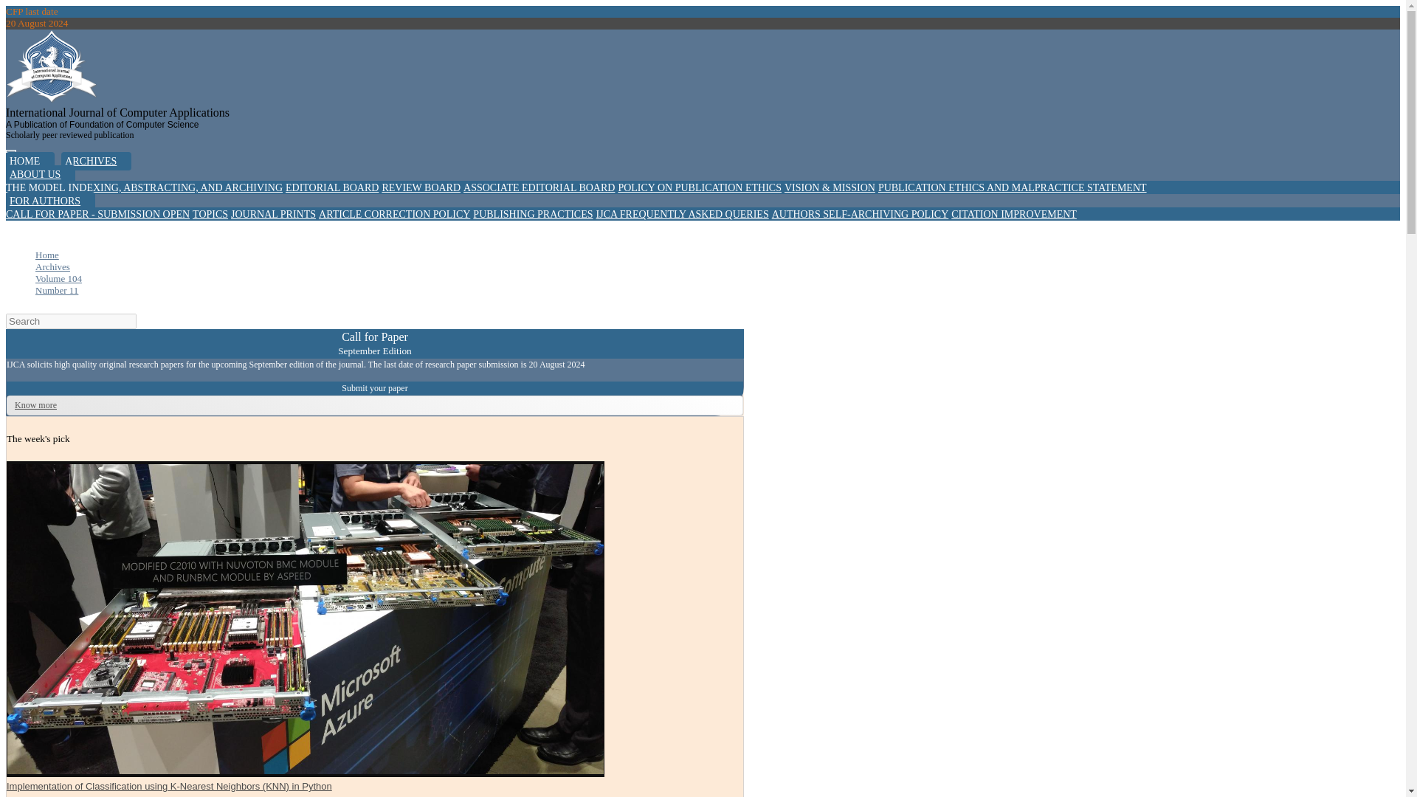  I want to click on ABOUT US, so click(40, 174).